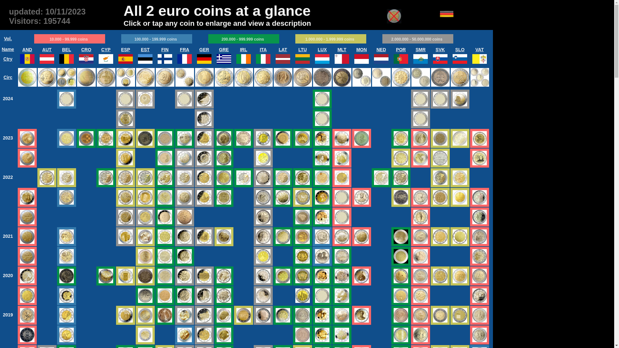  What do you see at coordinates (263, 50) in the screenshot?
I see `ITA` at bounding box center [263, 50].